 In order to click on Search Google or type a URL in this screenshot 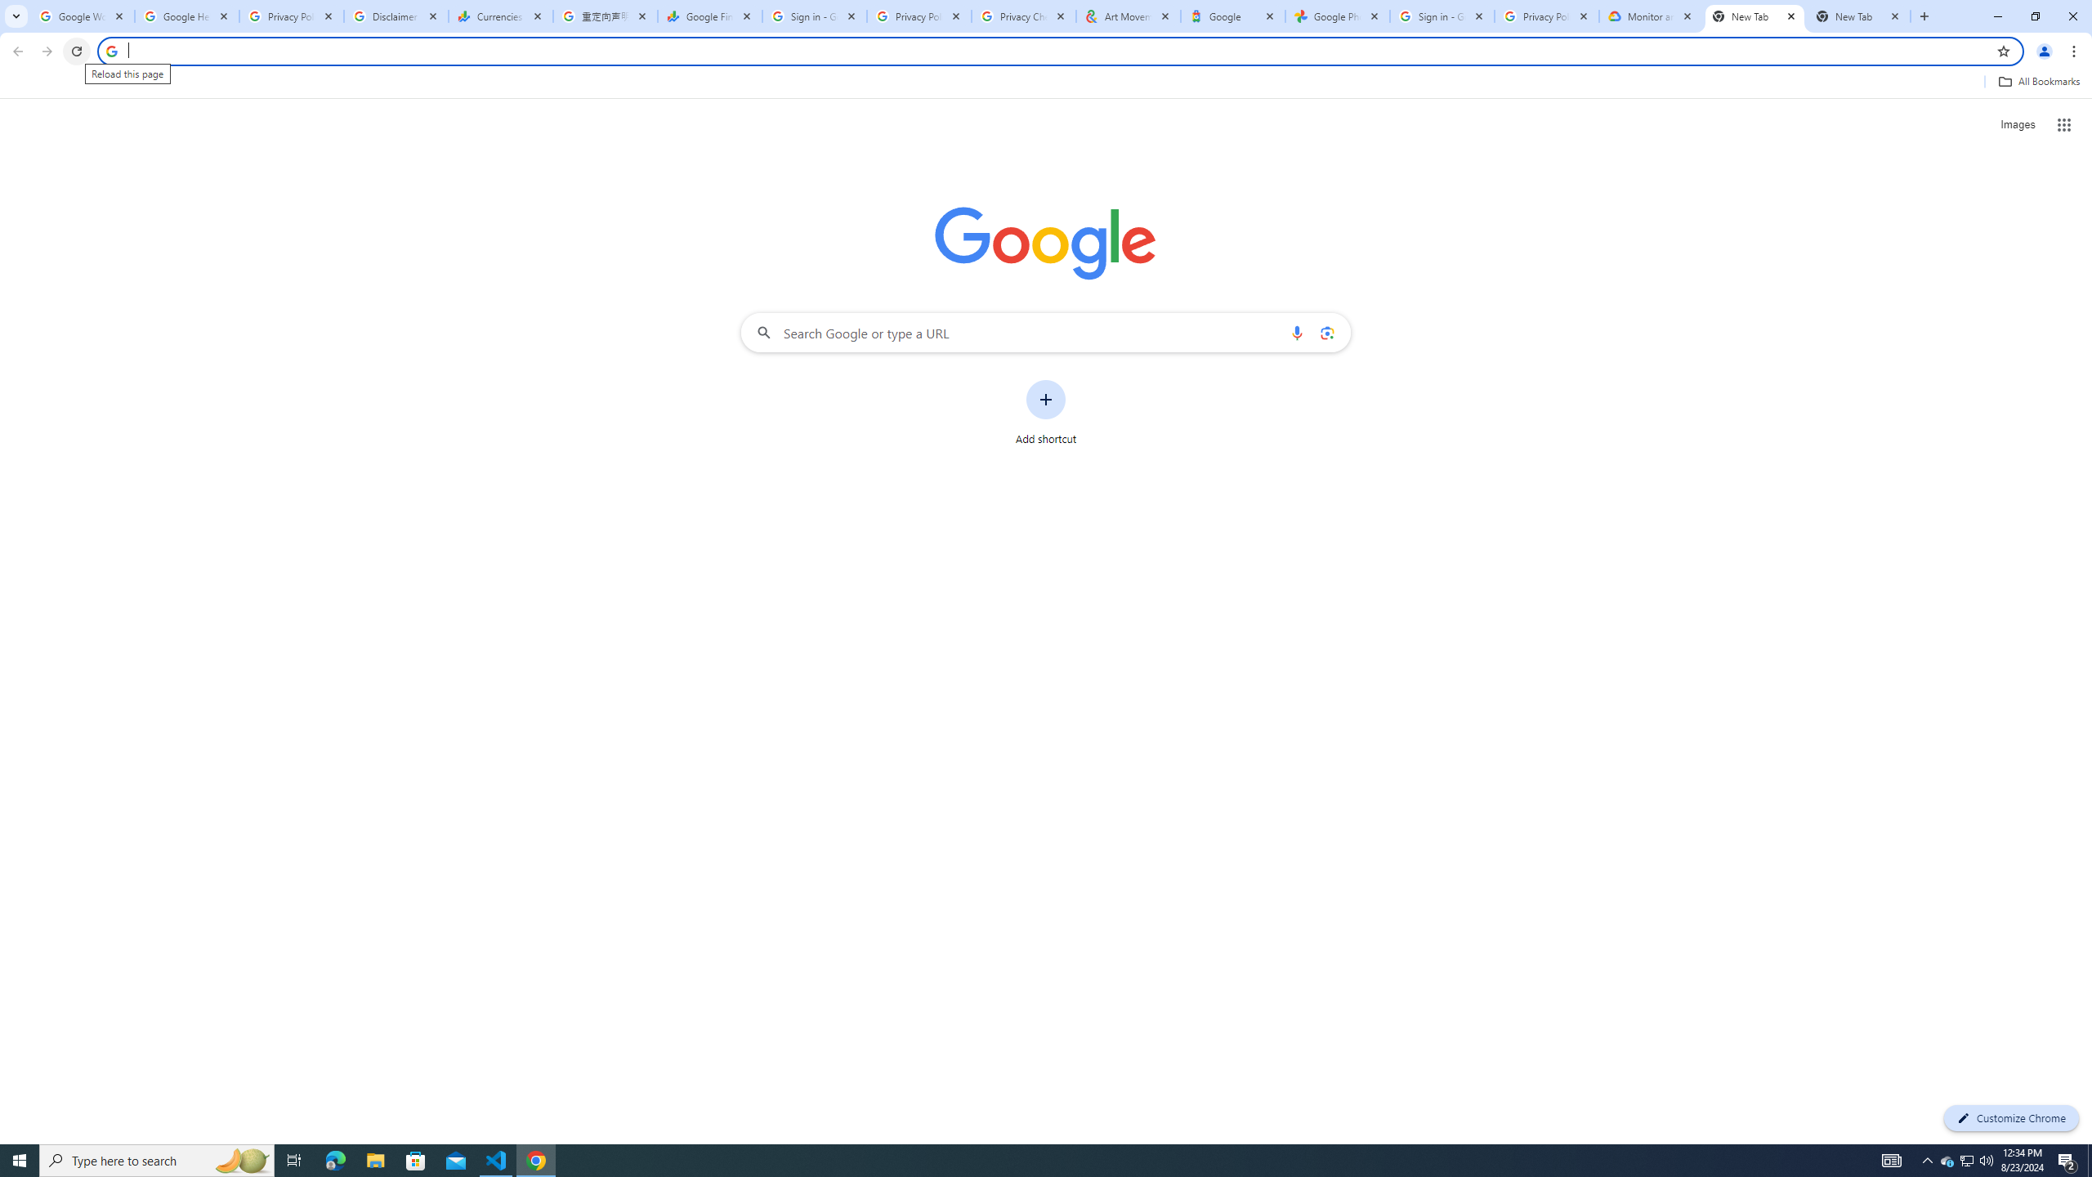, I will do `click(1046, 332)`.